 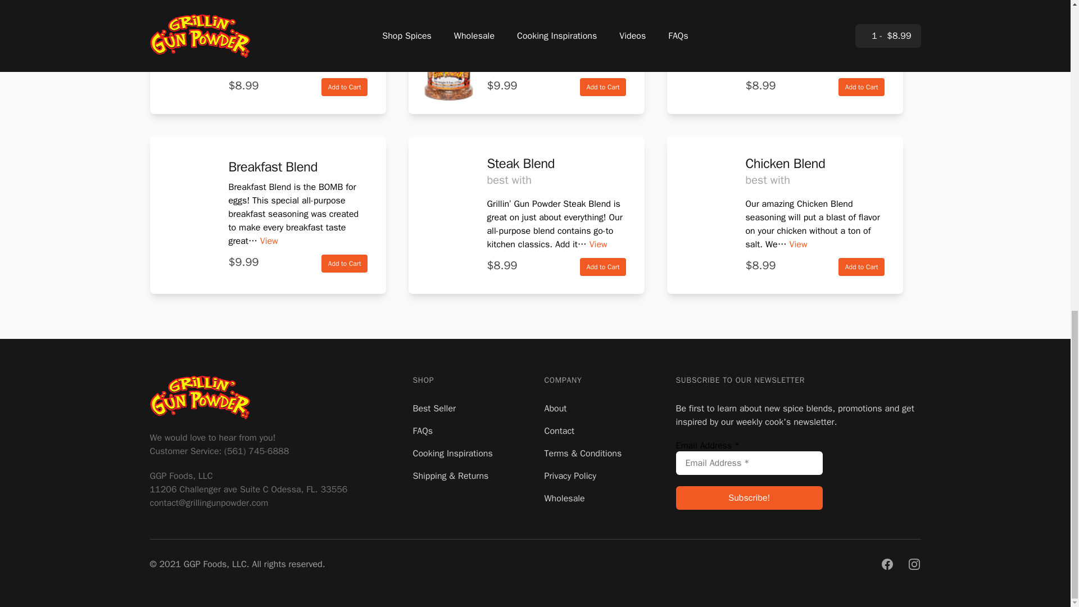 I want to click on Add to Cart, so click(x=861, y=87).